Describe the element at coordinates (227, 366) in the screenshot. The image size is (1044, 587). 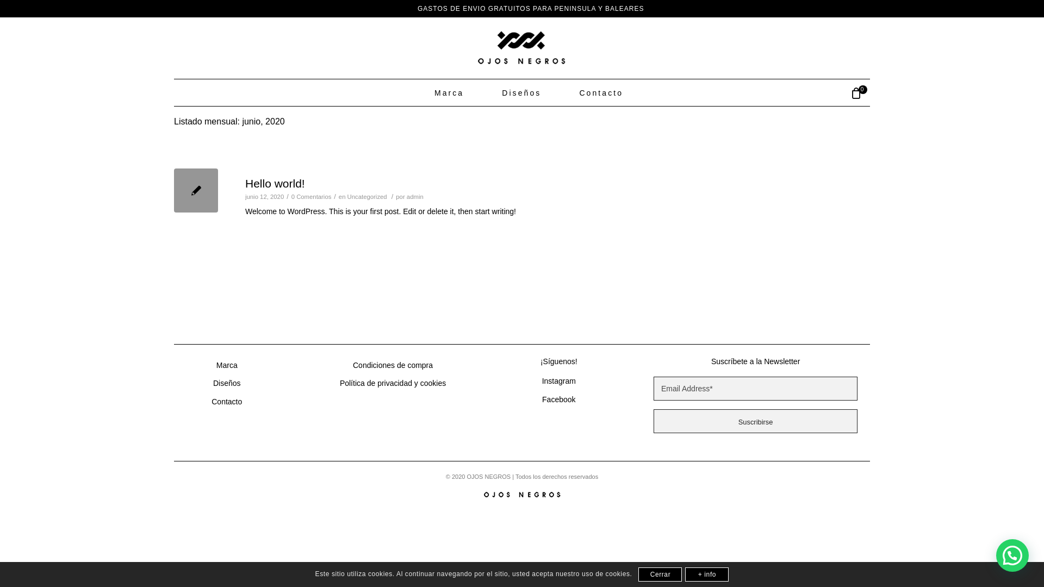
I see `Marca` at that location.